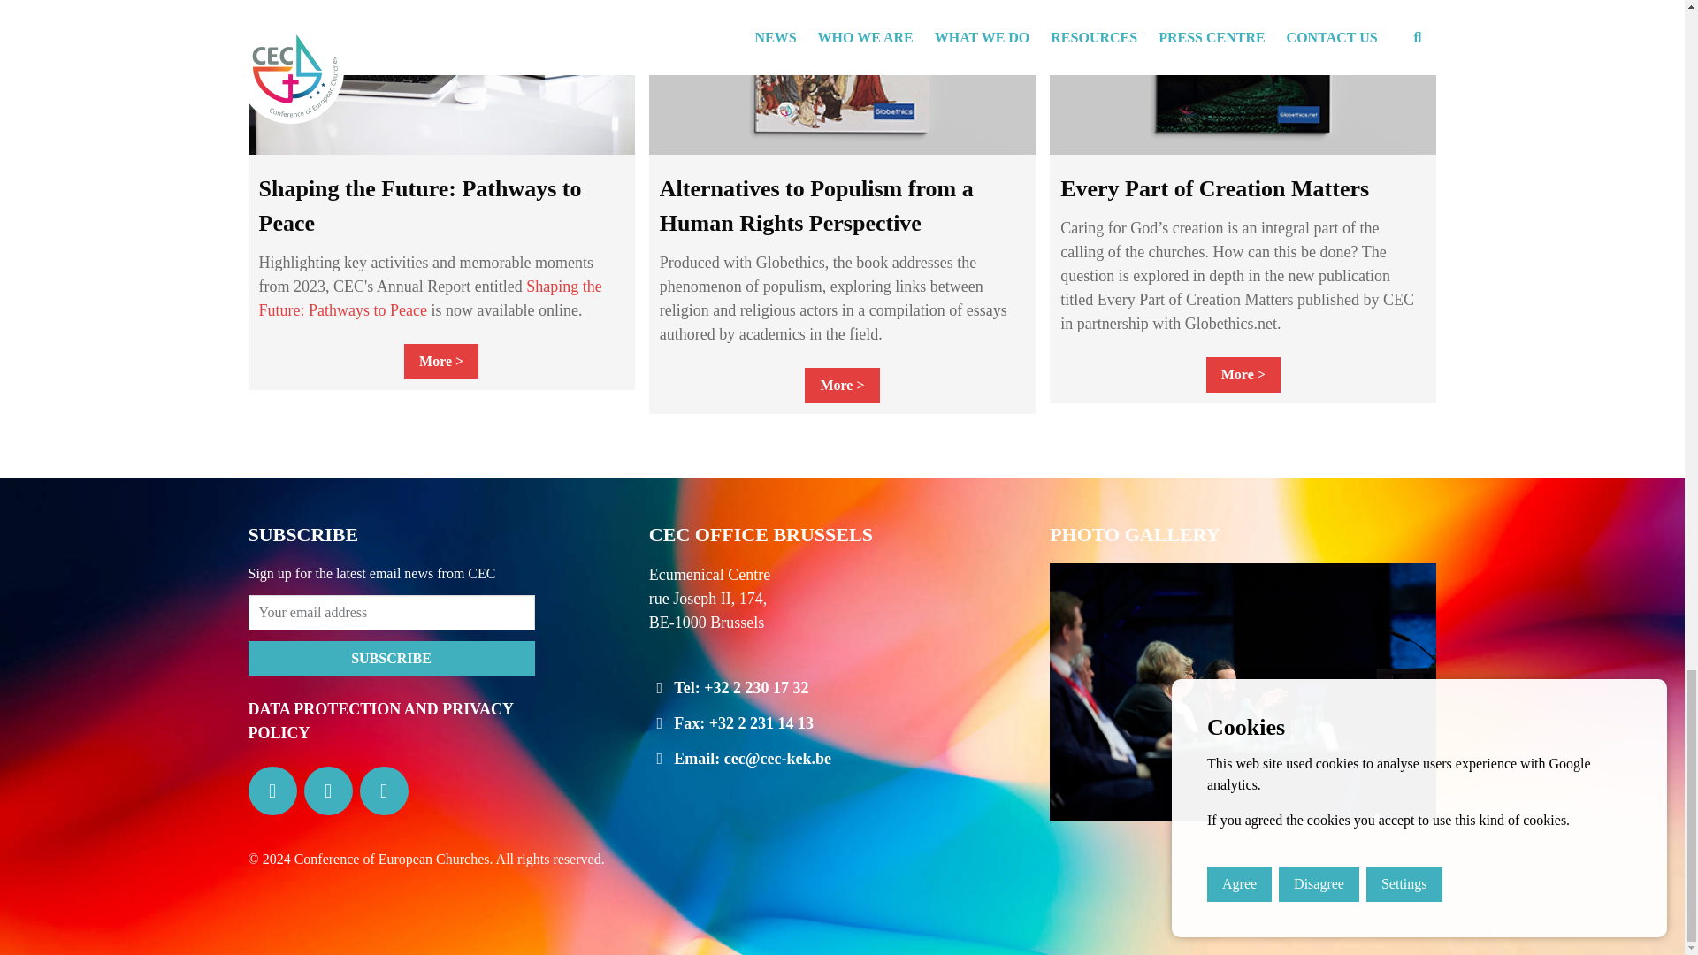  I want to click on Shaping the Future: Pathways to Peace, so click(429, 298).